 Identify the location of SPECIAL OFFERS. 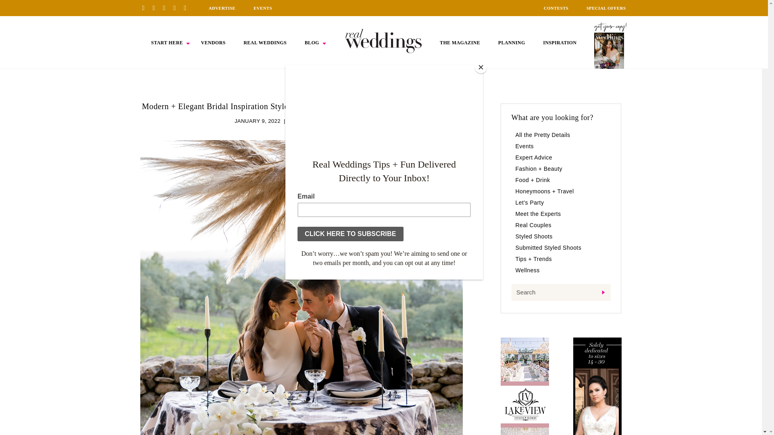
(606, 8).